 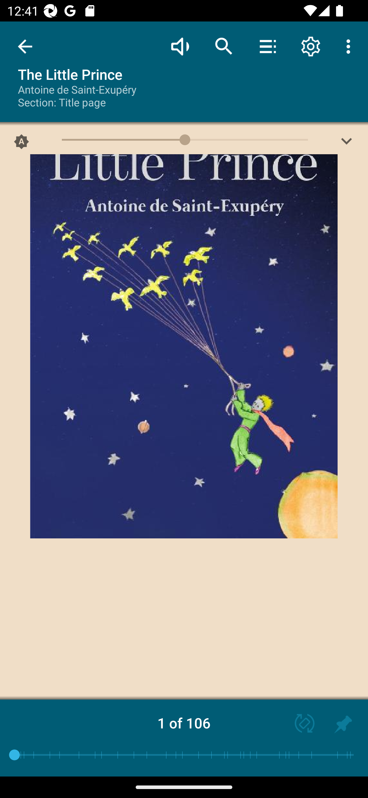 What do you see at coordinates (268, 46) in the screenshot?
I see `Contents / Bookmarks / Quotes` at bounding box center [268, 46].